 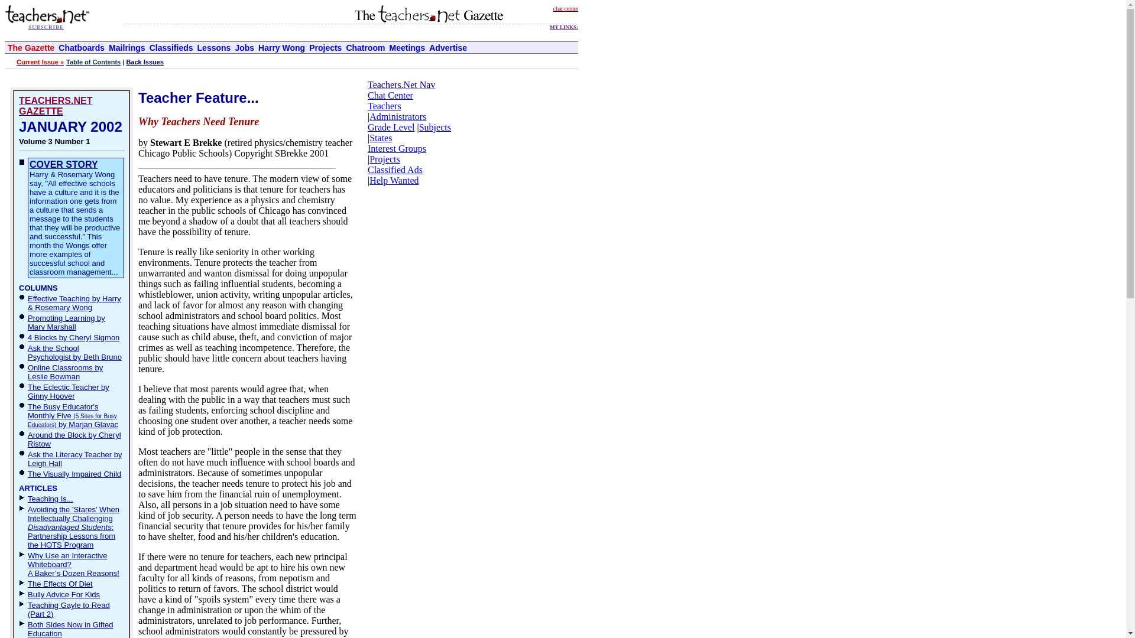 What do you see at coordinates (563, 25) in the screenshot?
I see `MY LINKS:` at bounding box center [563, 25].